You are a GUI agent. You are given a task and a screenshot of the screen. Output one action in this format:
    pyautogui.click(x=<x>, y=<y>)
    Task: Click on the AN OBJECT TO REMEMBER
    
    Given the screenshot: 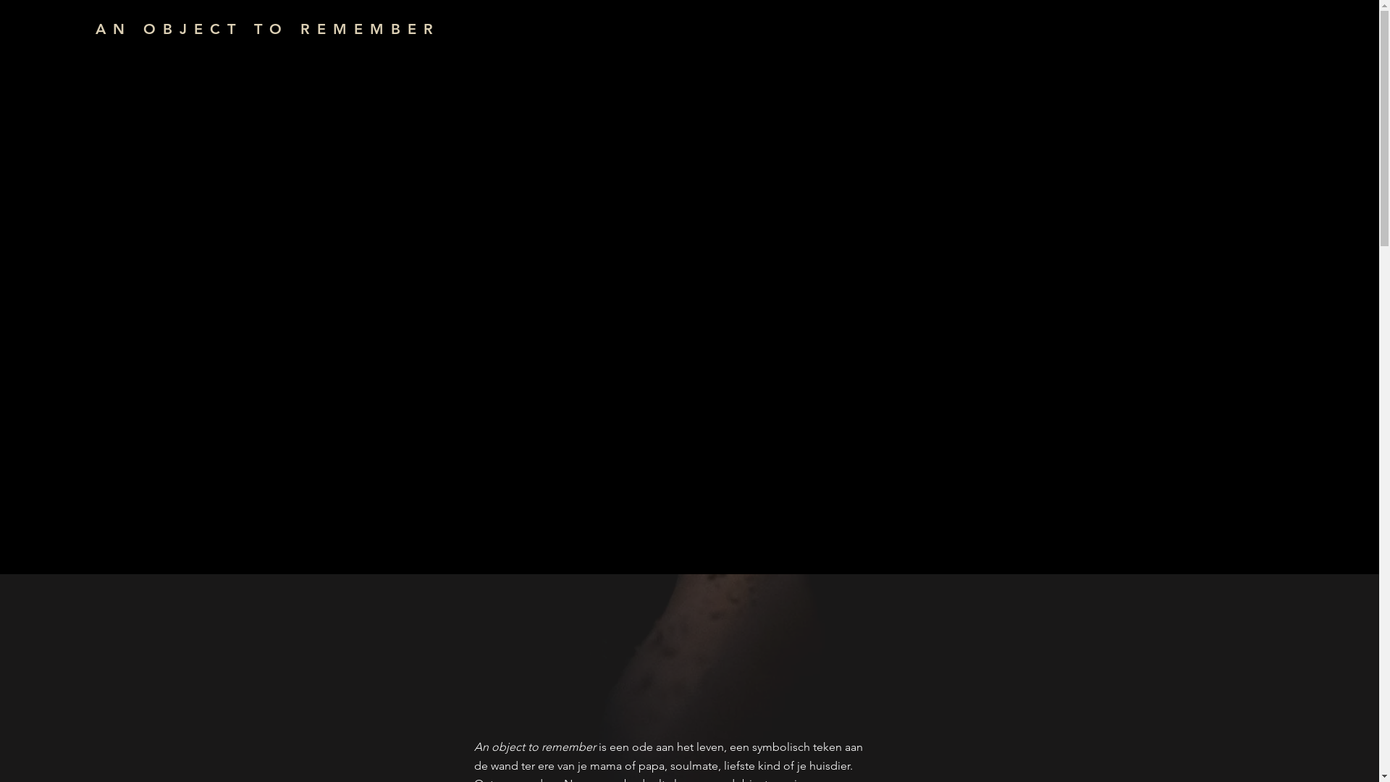 What is the action you would take?
    pyautogui.click(x=269, y=29)
    